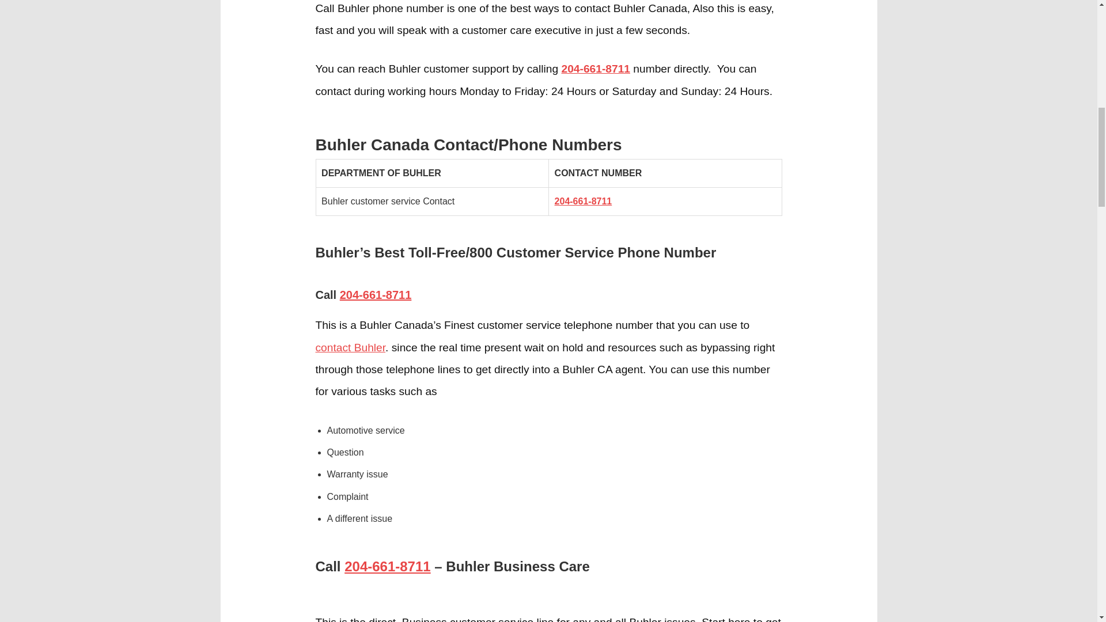 The width and height of the screenshot is (1106, 622). What do you see at coordinates (387, 566) in the screenshot?
I see `204-661-8711` at bounding box center [387, 566].